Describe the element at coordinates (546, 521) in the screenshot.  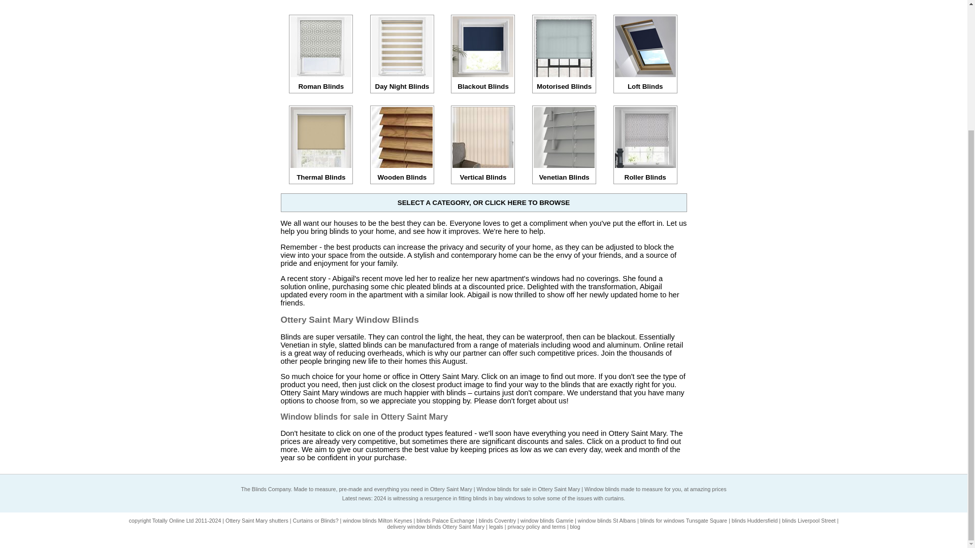
I see `window blinds Gamrie` at that location.